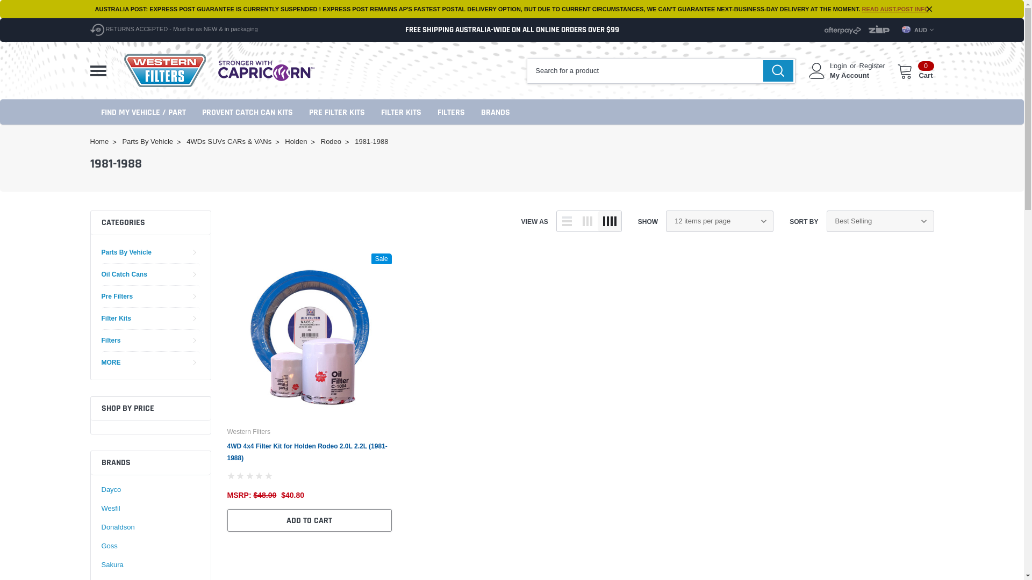 The height and width of the screenshot is (580, 1032). What do you see at coordinates (247, 112) in the screenshot?
I see `PROVENT CATCH CAN KITS` at bounding box center [247, 112].